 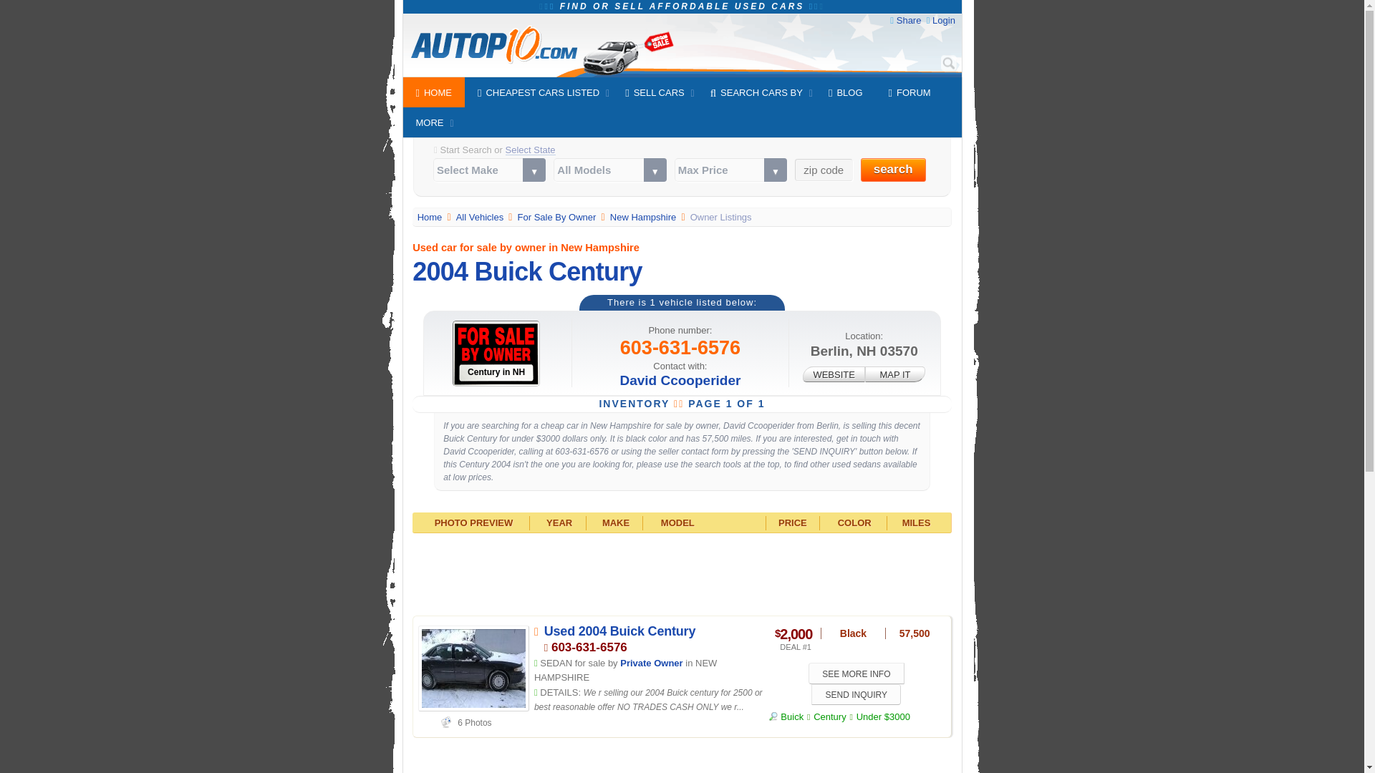 I want to click on SELL CARS, so click(x=655, y=92).